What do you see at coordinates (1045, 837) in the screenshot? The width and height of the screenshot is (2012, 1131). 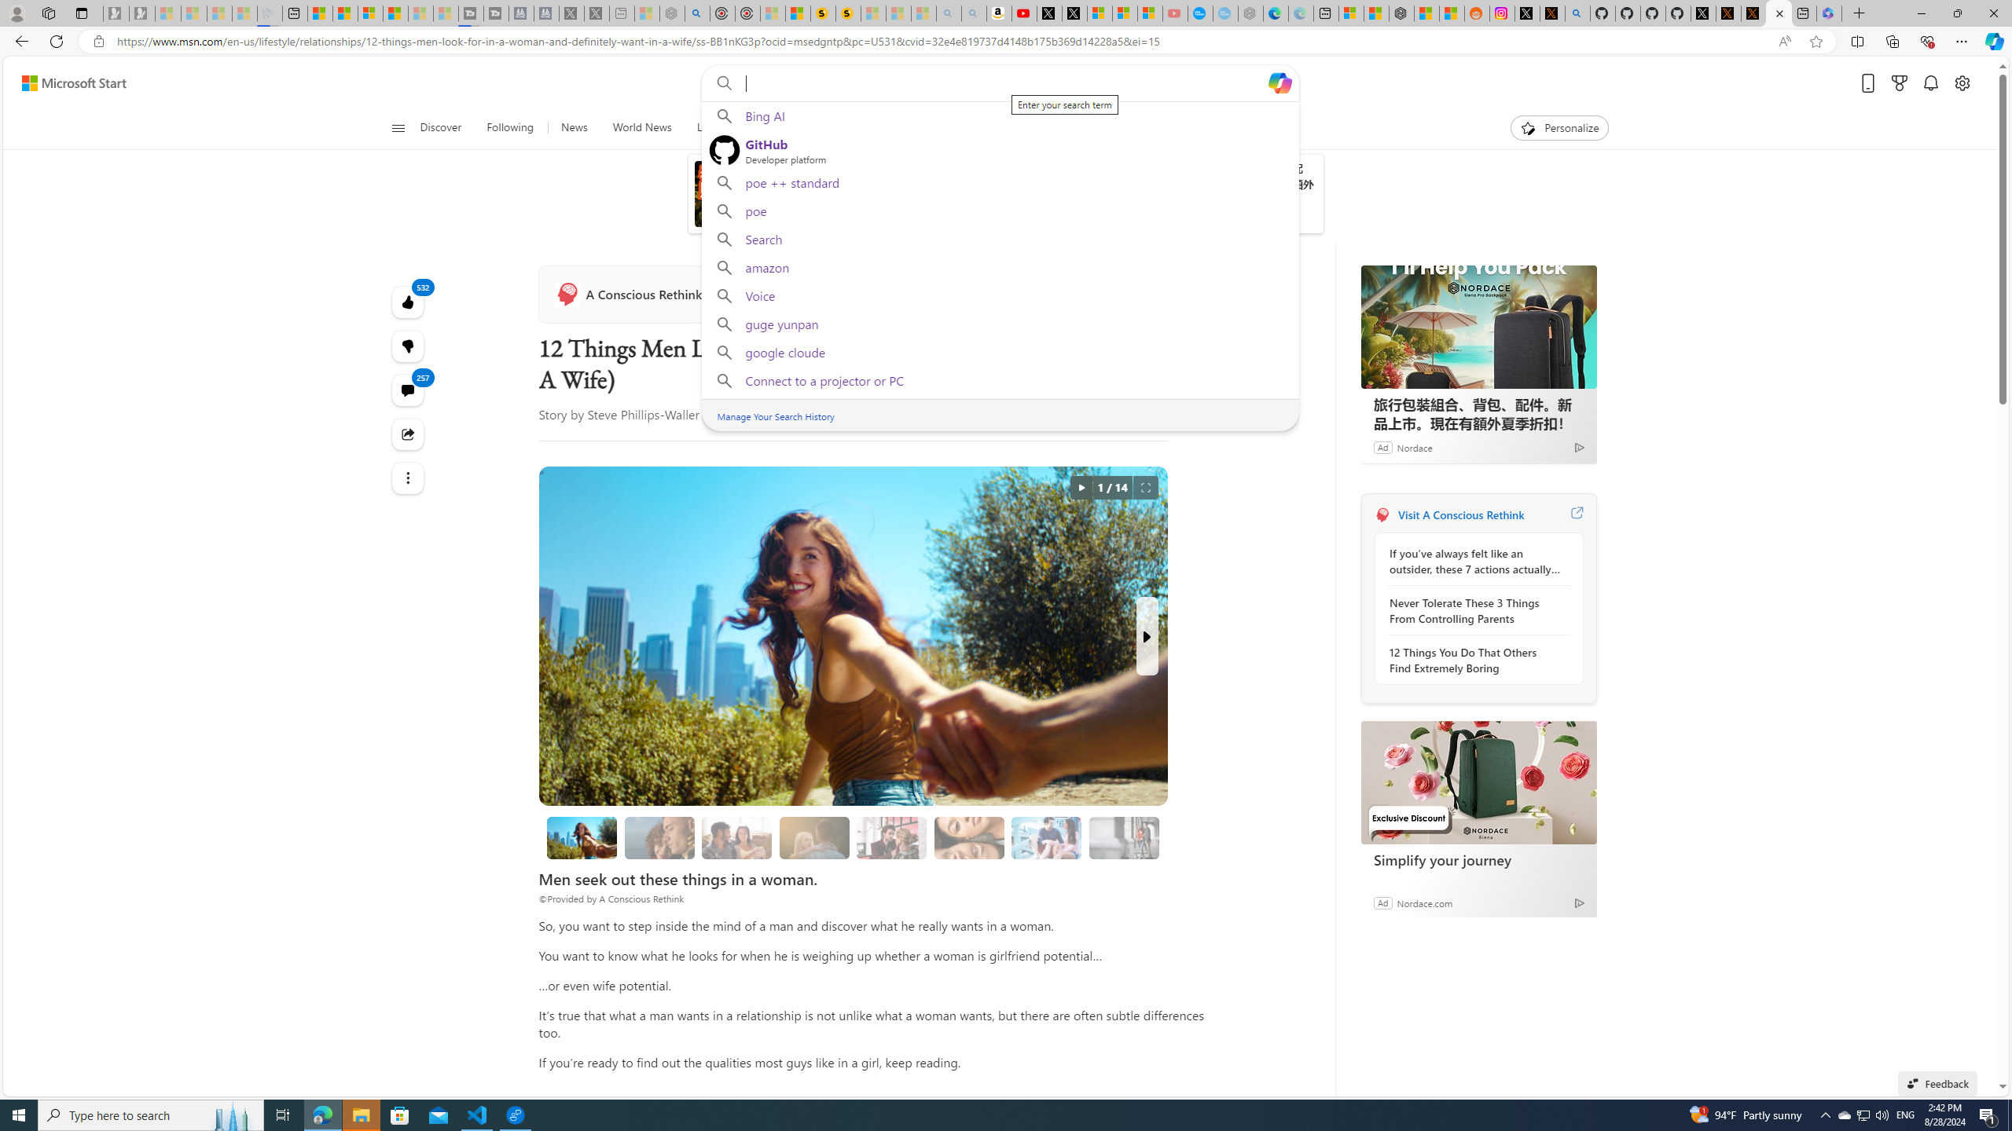 I see `3. People flirt with you and want your company.` at bounding box center [1045, 837].